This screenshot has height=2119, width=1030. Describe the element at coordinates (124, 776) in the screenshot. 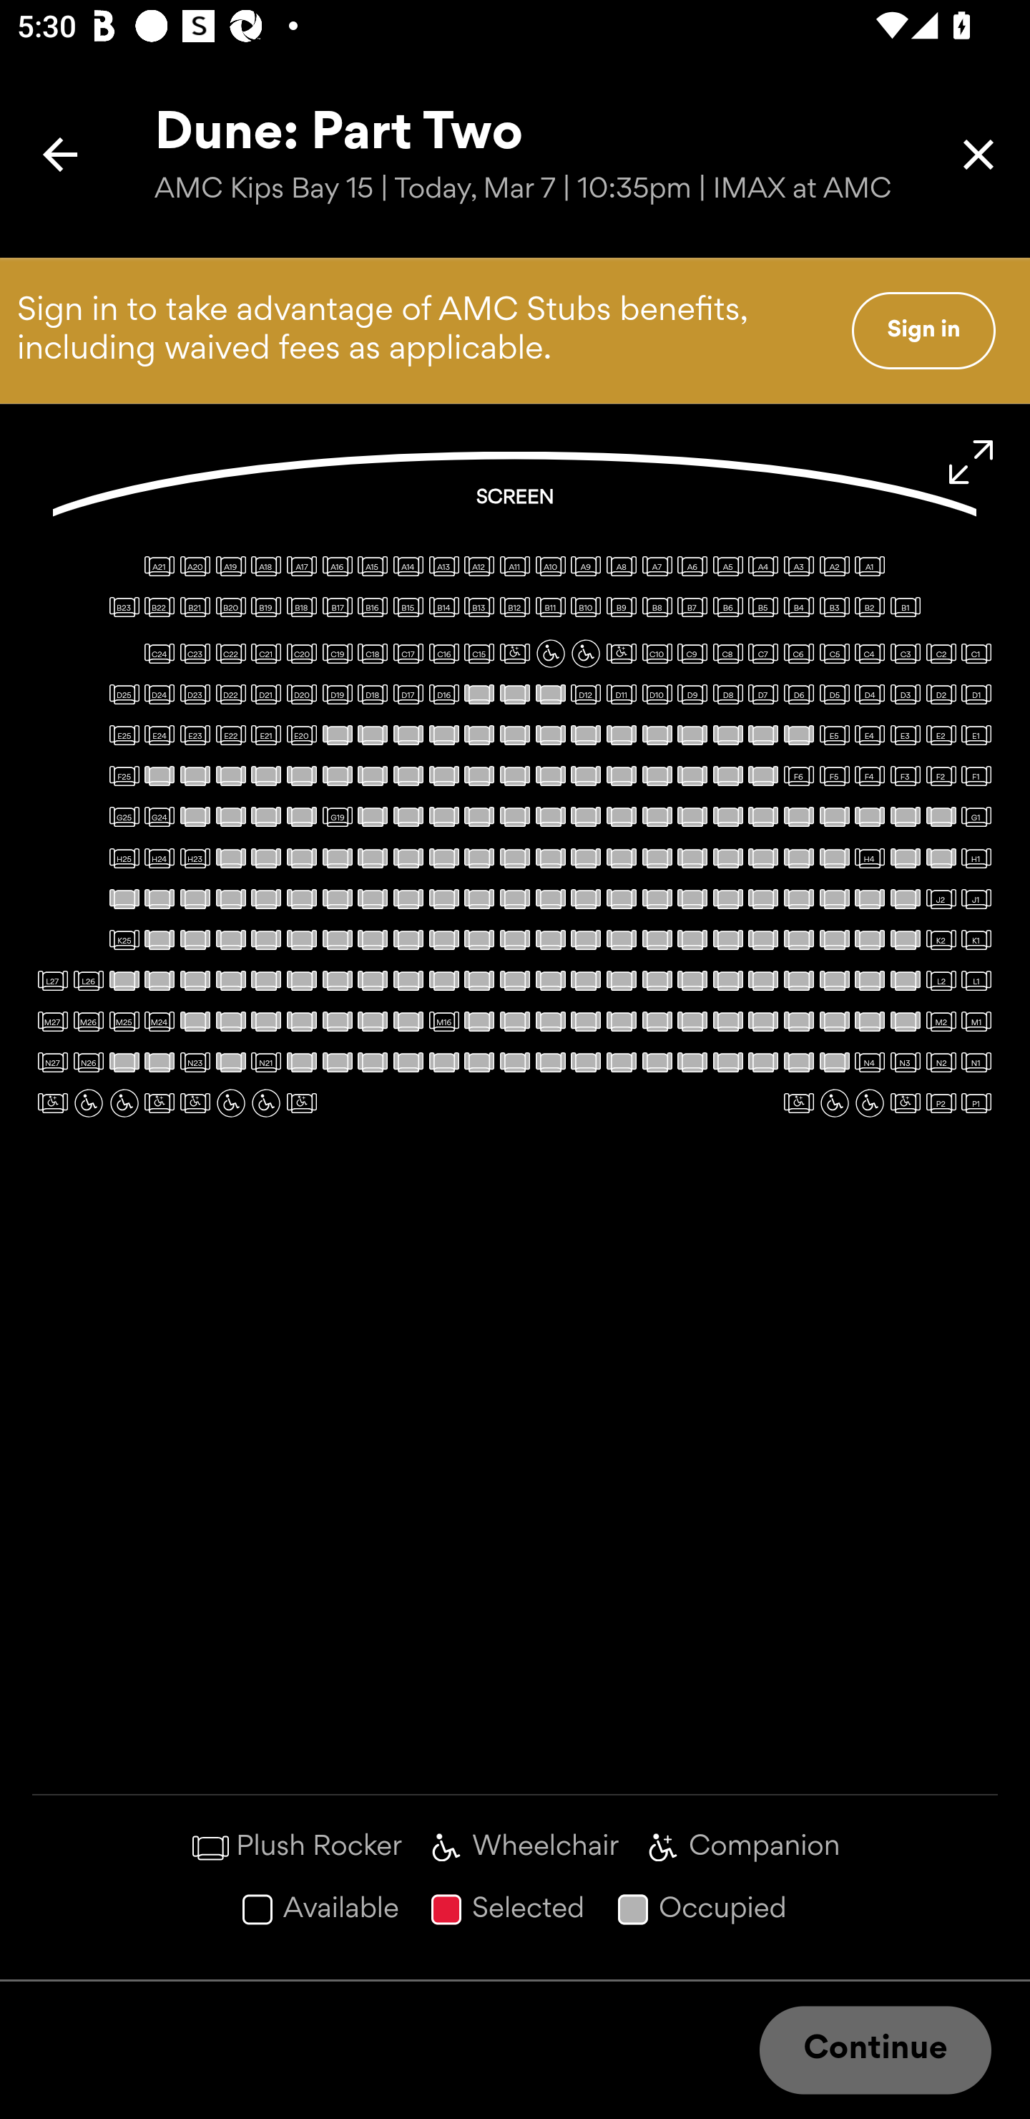

I see `F25, Regular seat, available` at that location.